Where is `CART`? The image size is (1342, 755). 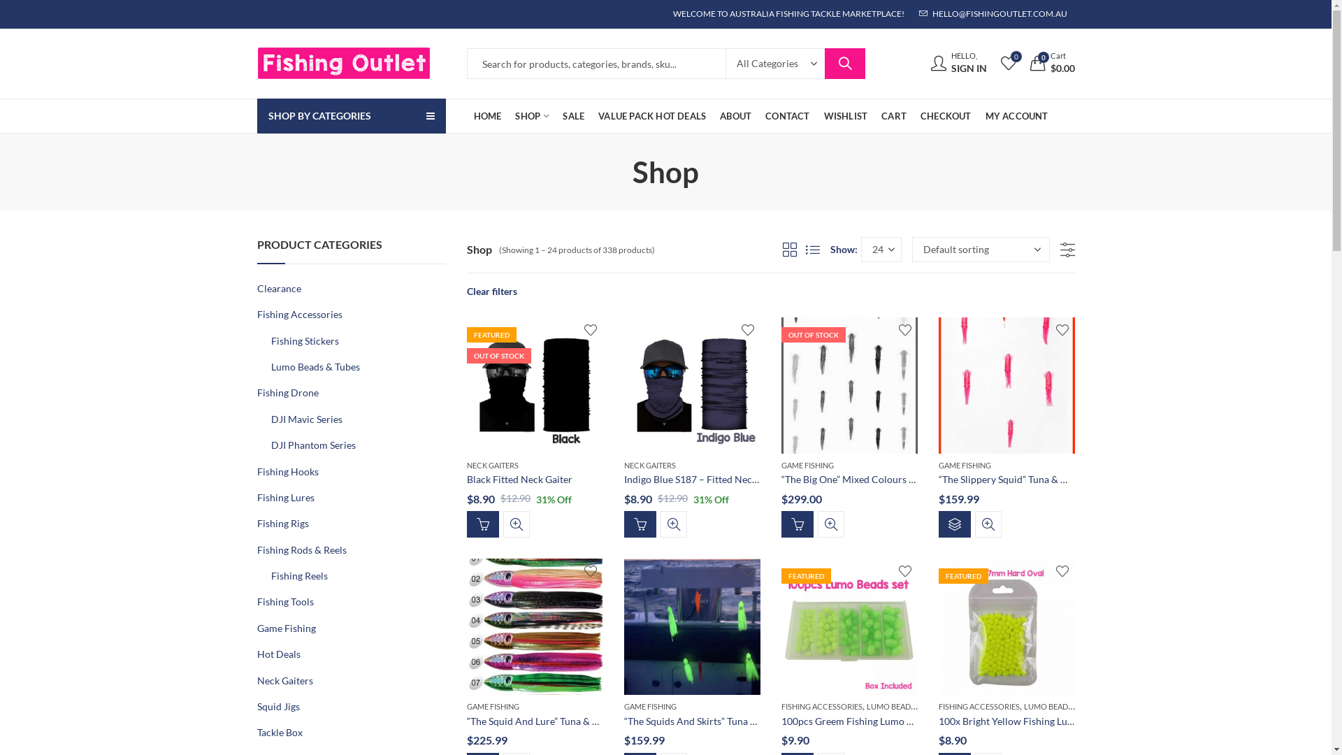
CART is located at coordinates (894, 116).